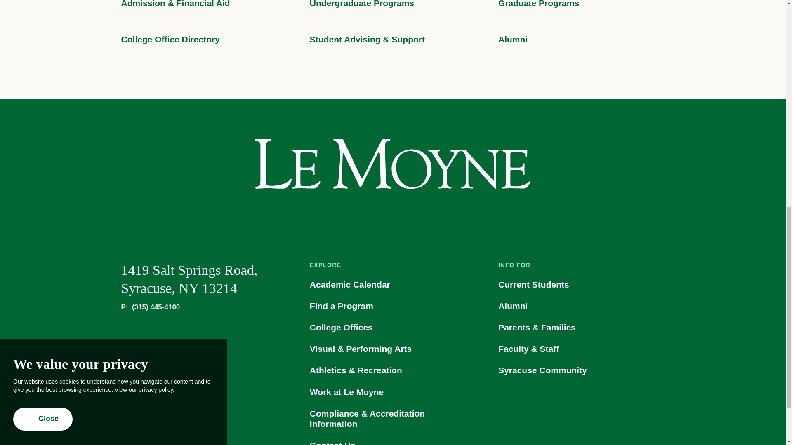  I want to click on Alumni, so click(581, 40).